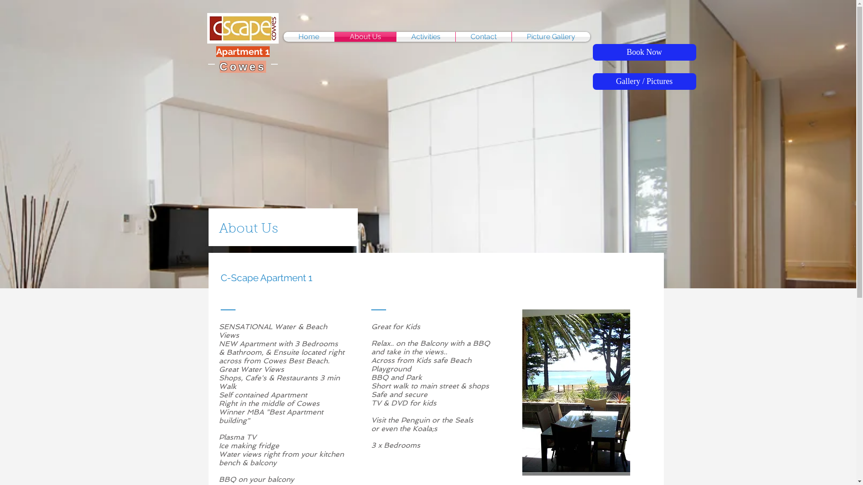  I want to click on Apartment 1, so click(243, 52).